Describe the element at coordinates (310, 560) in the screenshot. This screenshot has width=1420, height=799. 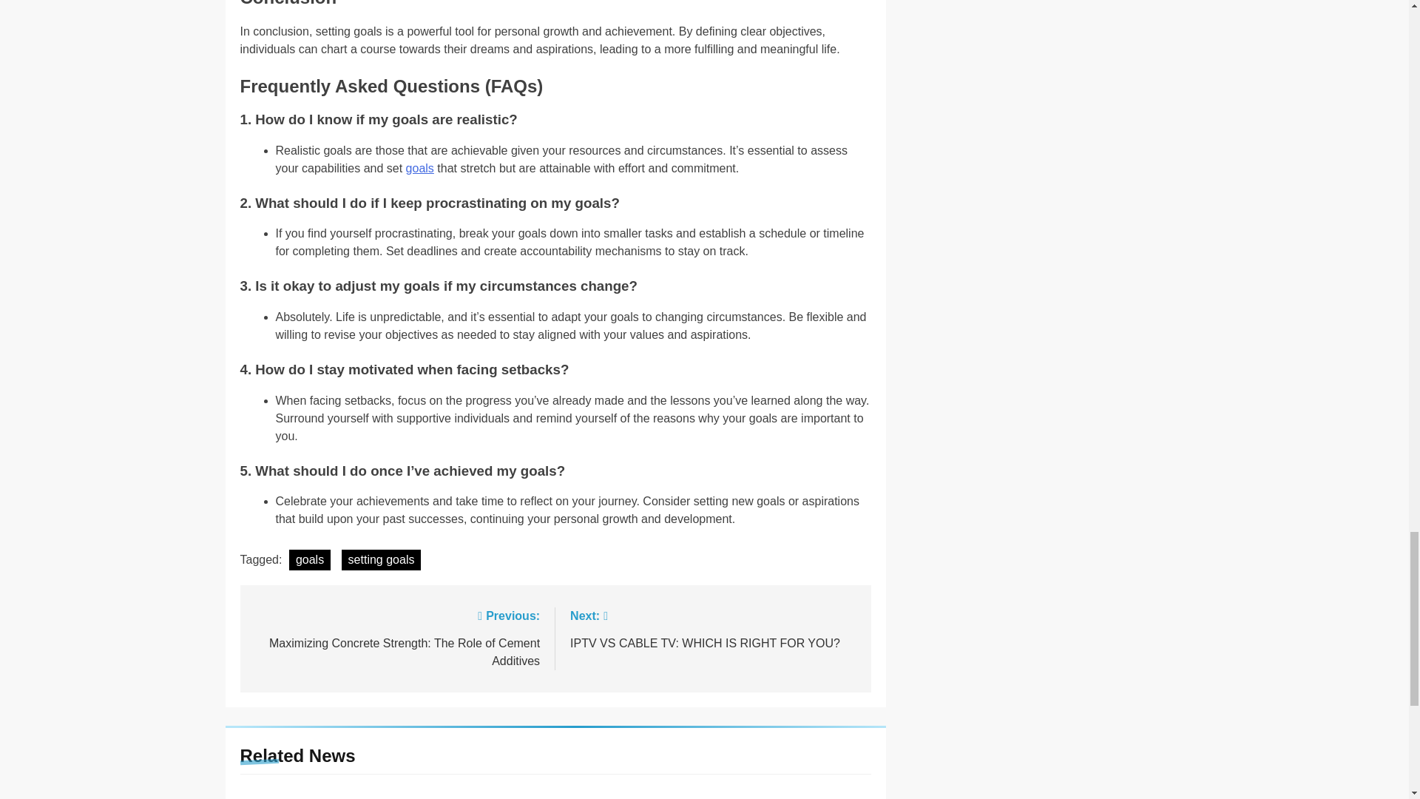
I see `goals` at that location.